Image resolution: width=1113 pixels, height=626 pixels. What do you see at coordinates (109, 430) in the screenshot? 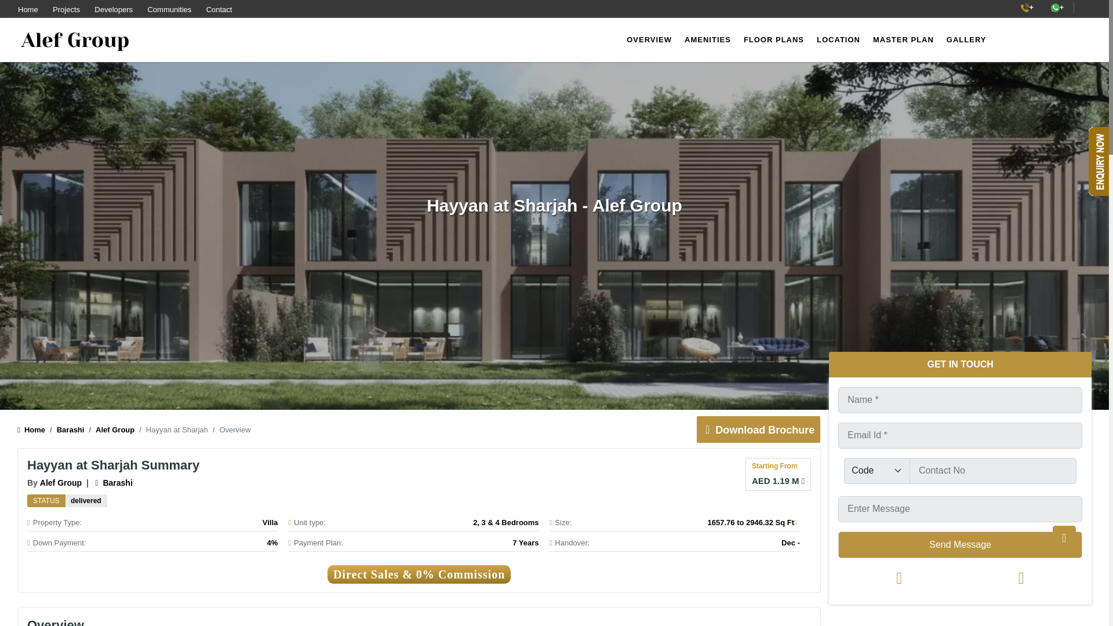
I see `Alef Group` at bounding box center [109, 430].